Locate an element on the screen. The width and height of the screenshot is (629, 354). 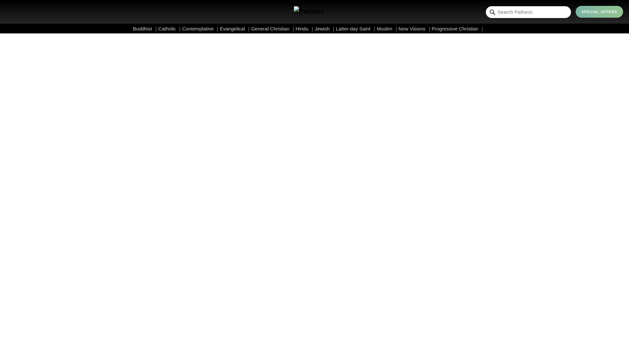
Latter-day Saint is located at coordinates (355, 29).